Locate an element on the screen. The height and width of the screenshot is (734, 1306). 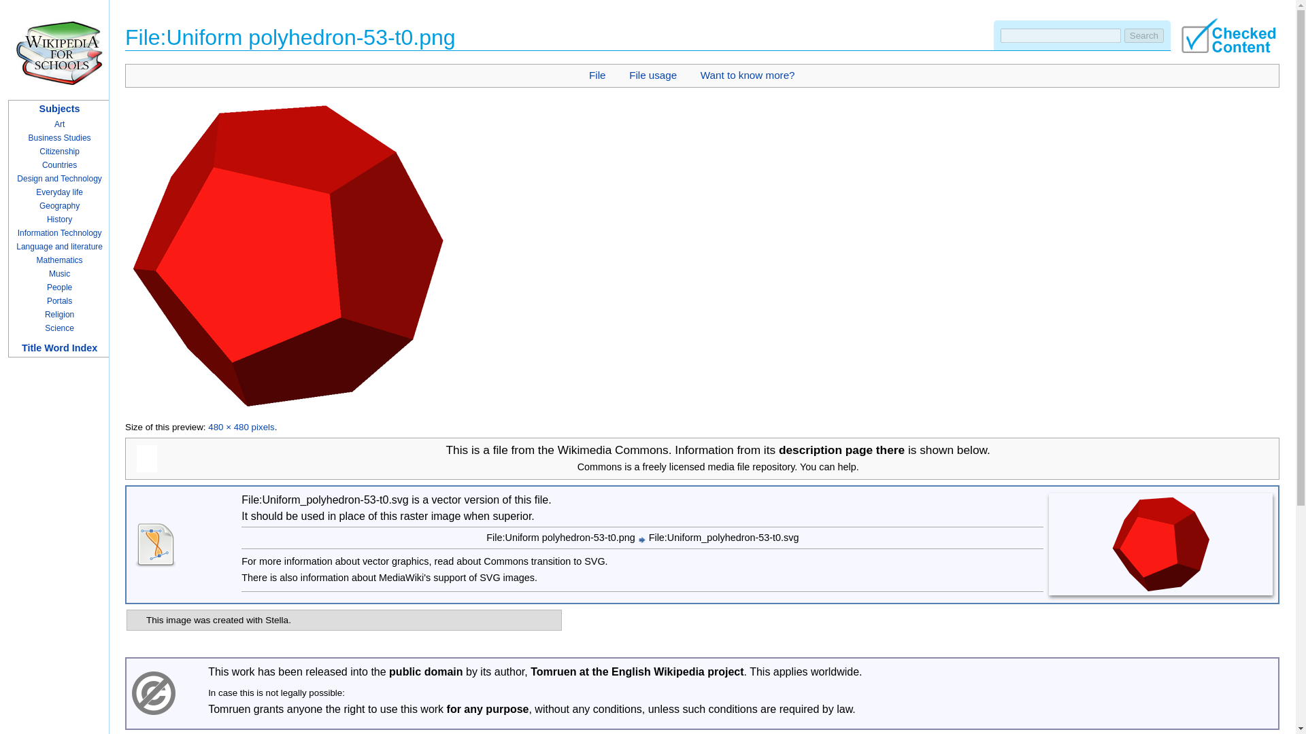
File is located at coordinates (597, 75).